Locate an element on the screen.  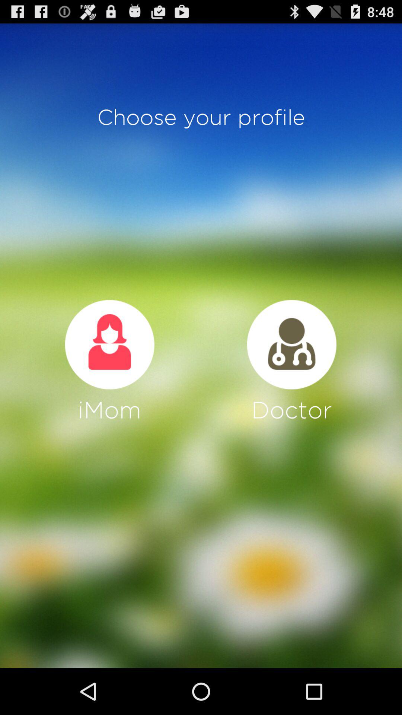
choose profile to be mother is located at coordinates (109, 344).